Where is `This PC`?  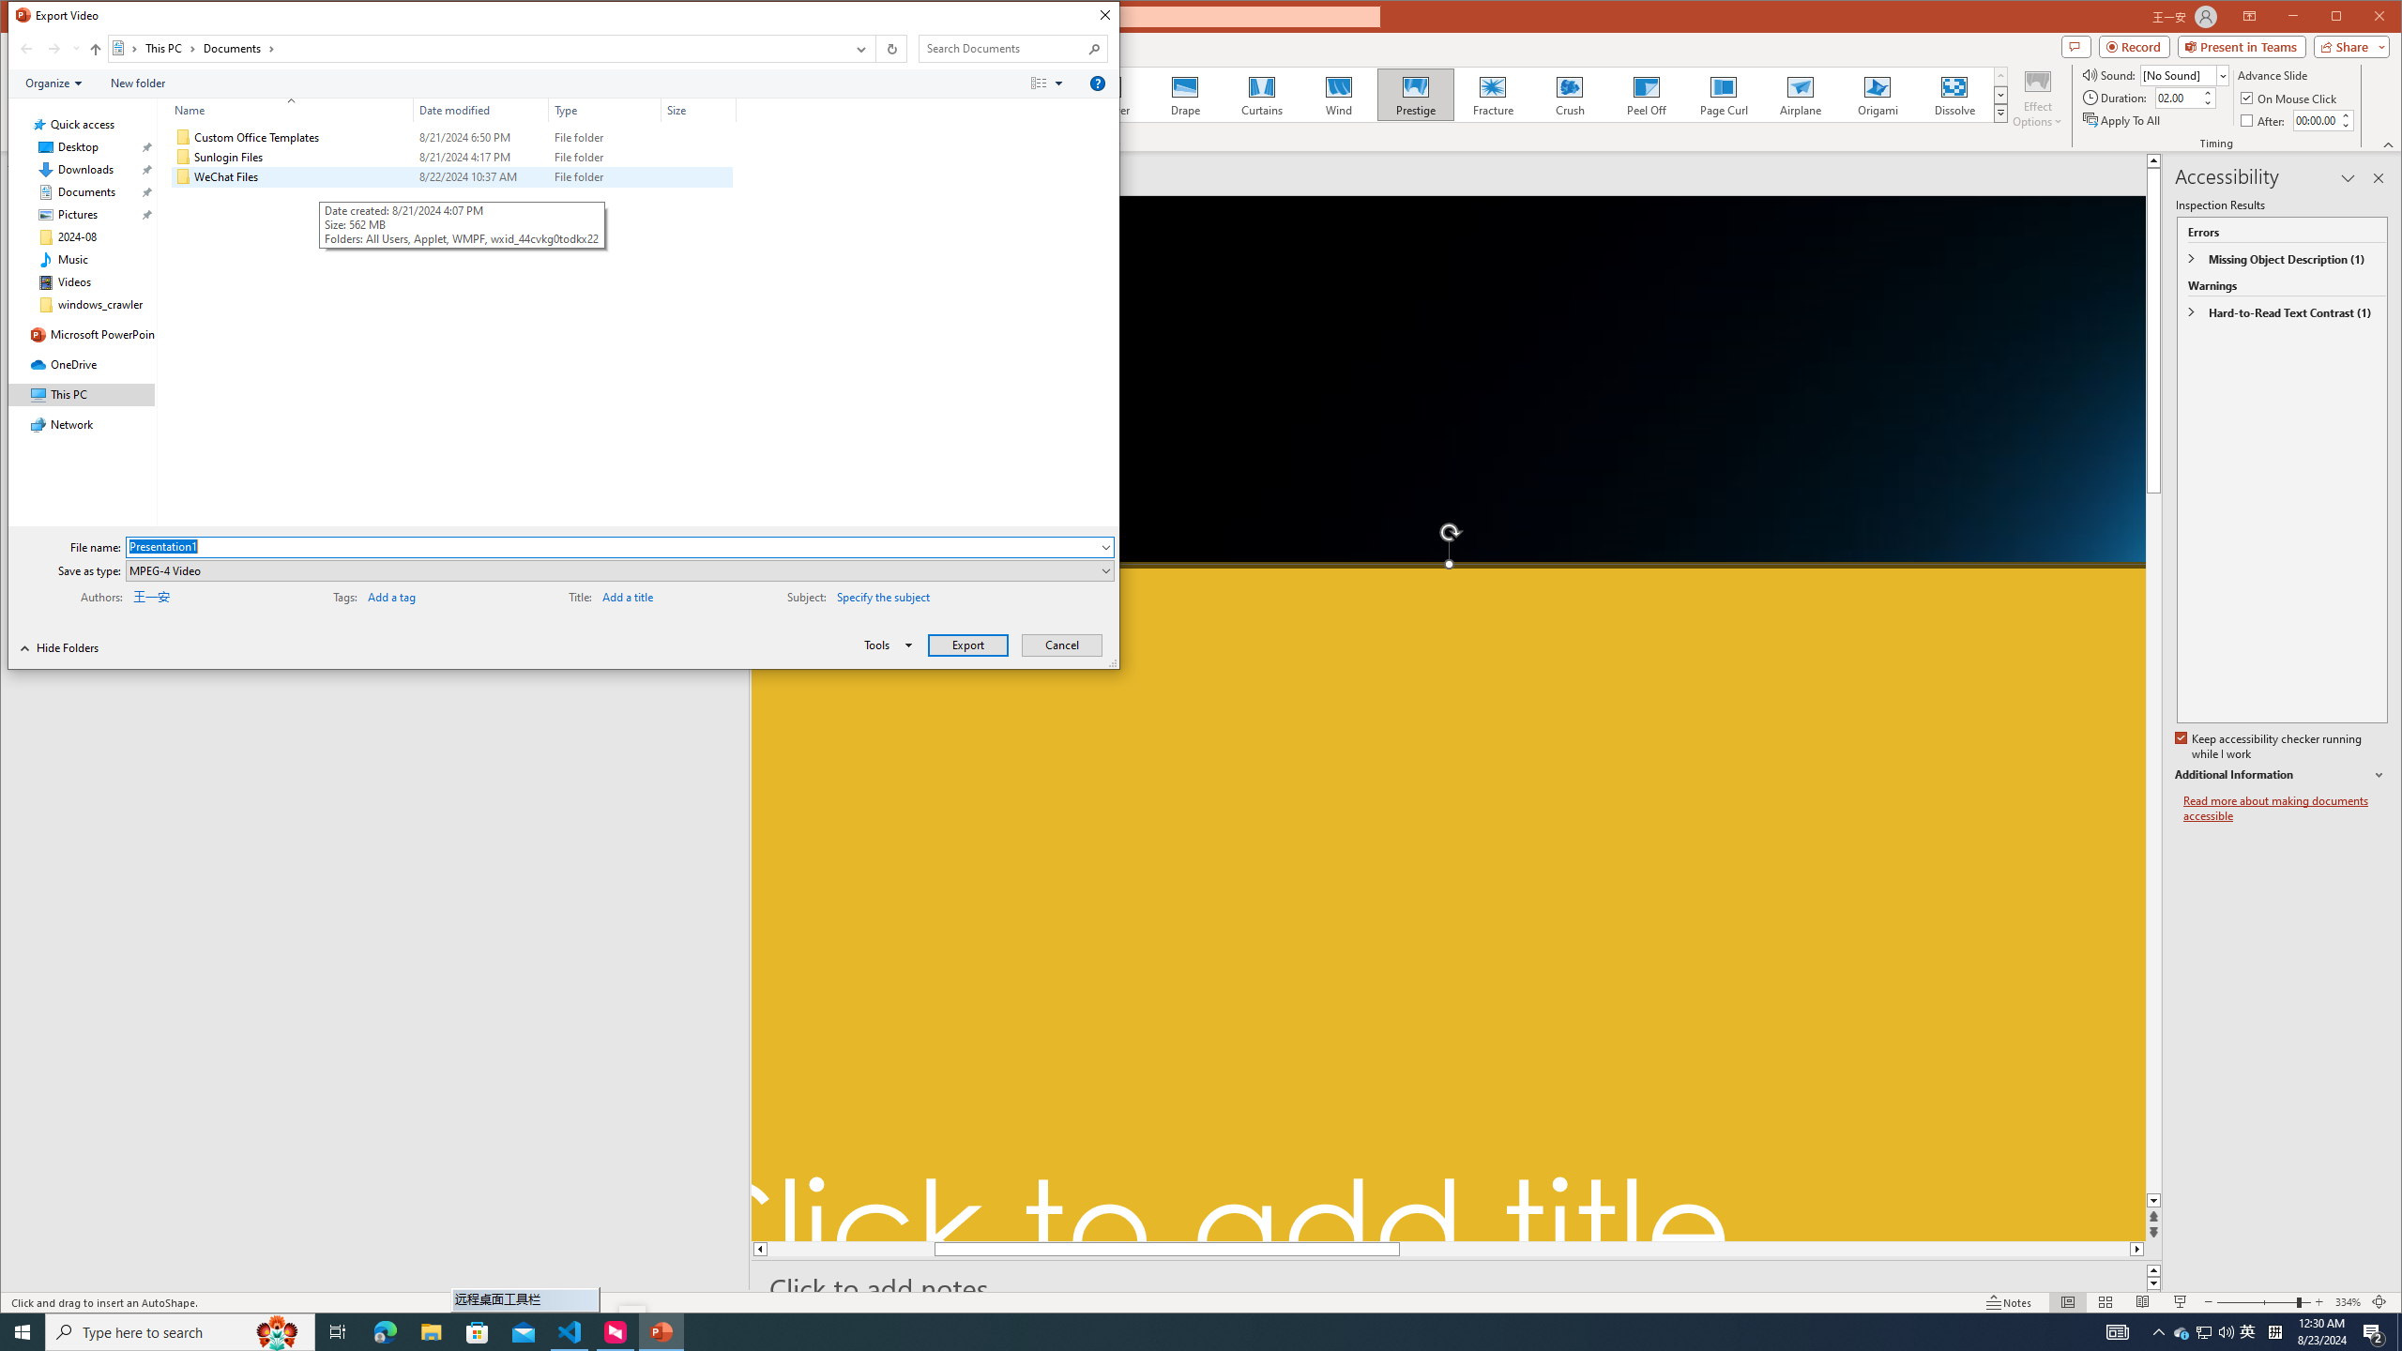 This PC is located at coordinates (171, 49).